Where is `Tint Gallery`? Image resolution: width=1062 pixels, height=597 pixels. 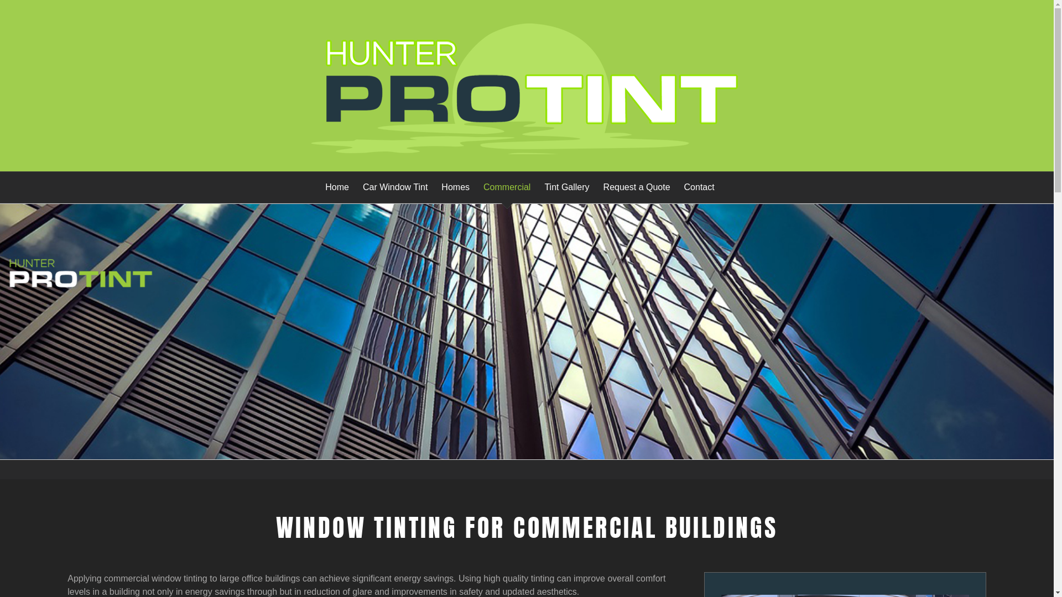 Tint Gallery is located at coordinates (566, 187).